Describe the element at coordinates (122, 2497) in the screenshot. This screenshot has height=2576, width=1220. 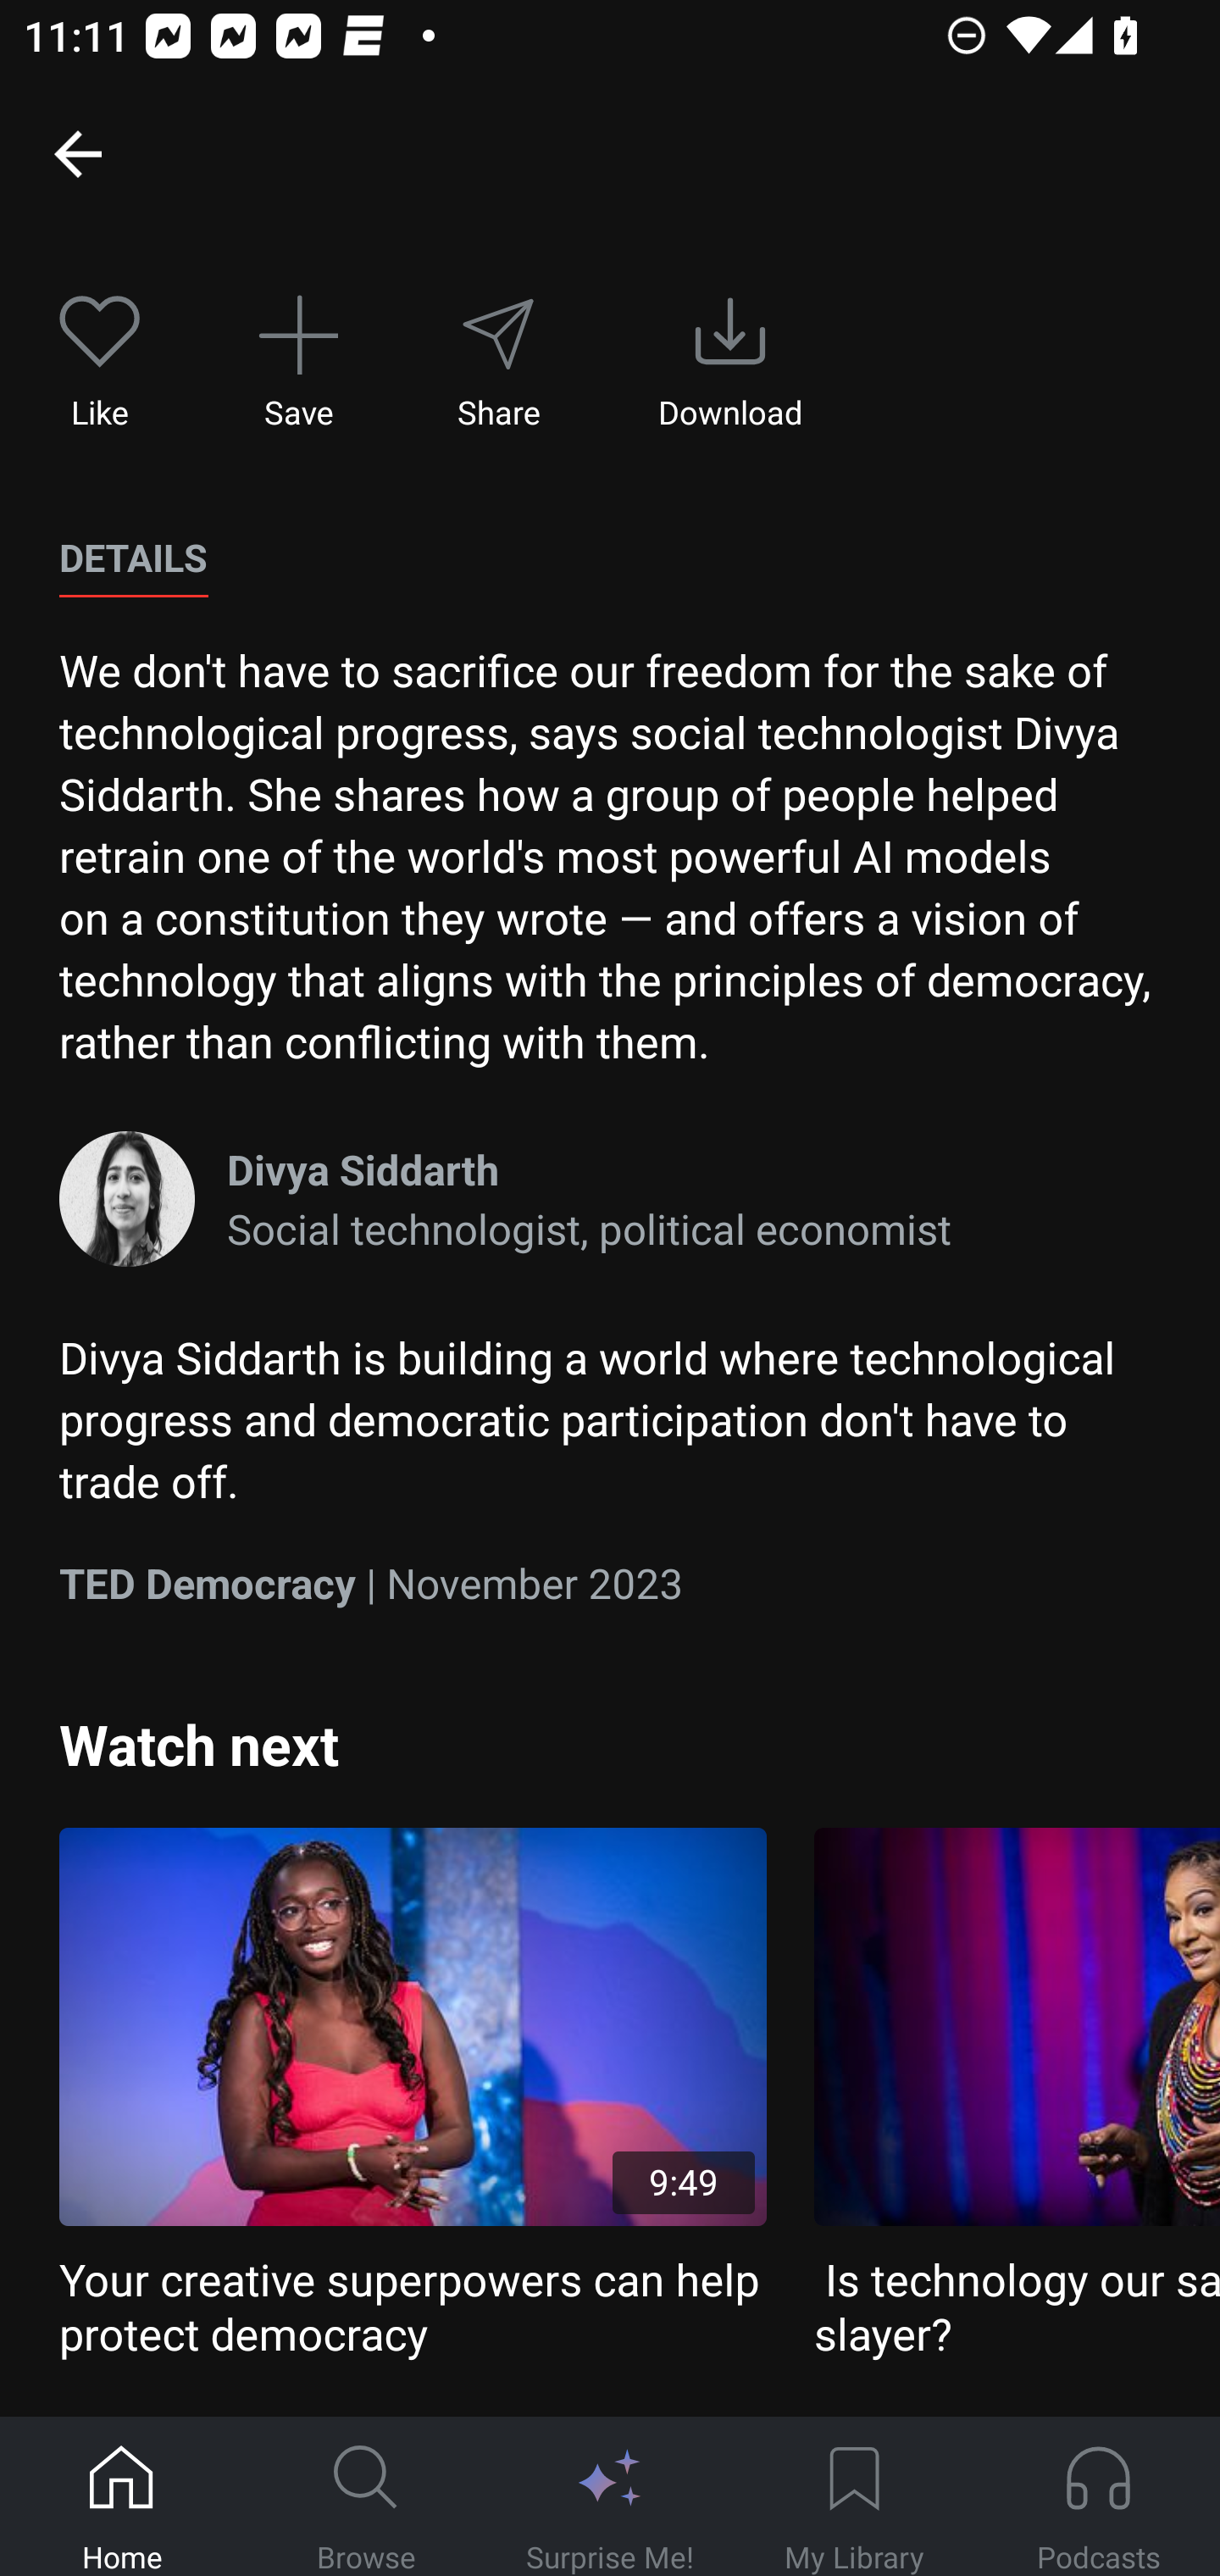
I see `Home` at that location.